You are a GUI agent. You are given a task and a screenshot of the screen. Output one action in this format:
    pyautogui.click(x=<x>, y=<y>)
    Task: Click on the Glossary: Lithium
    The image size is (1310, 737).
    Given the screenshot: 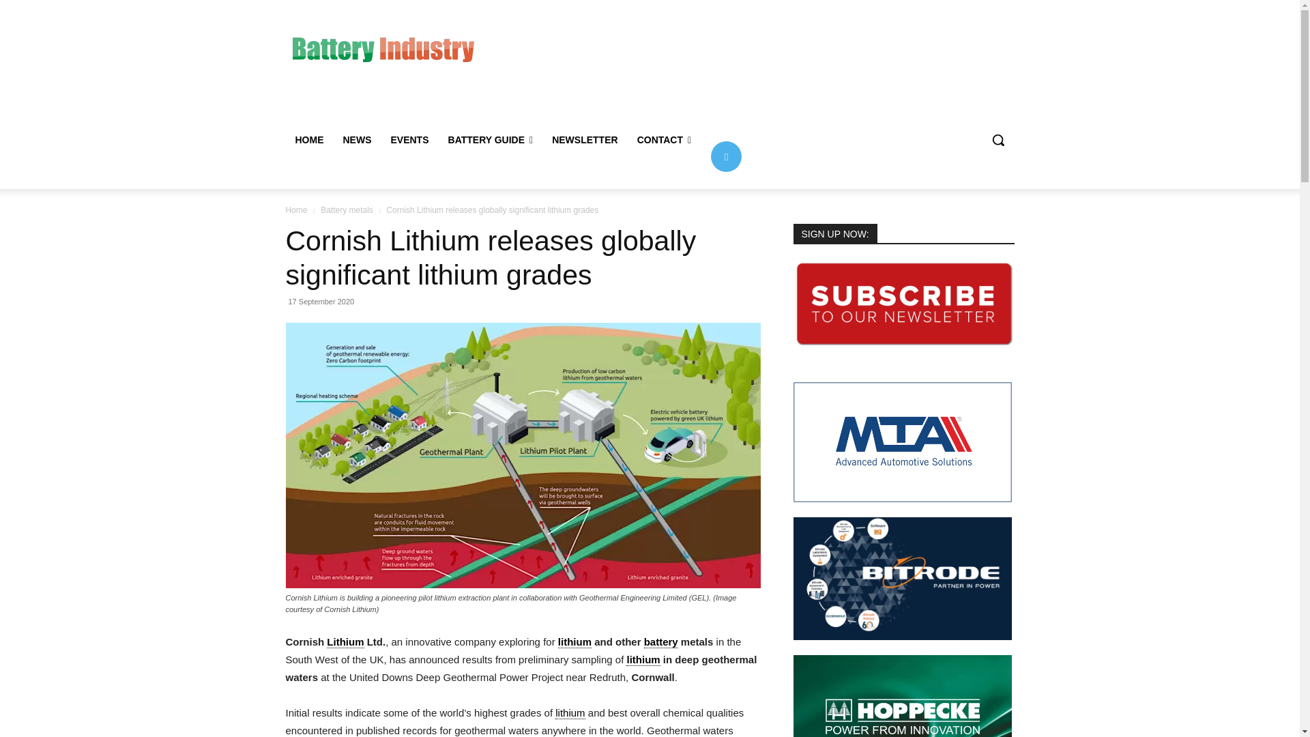 What is the action you would take?
    pyautogui.click(x=643, y=659)
    